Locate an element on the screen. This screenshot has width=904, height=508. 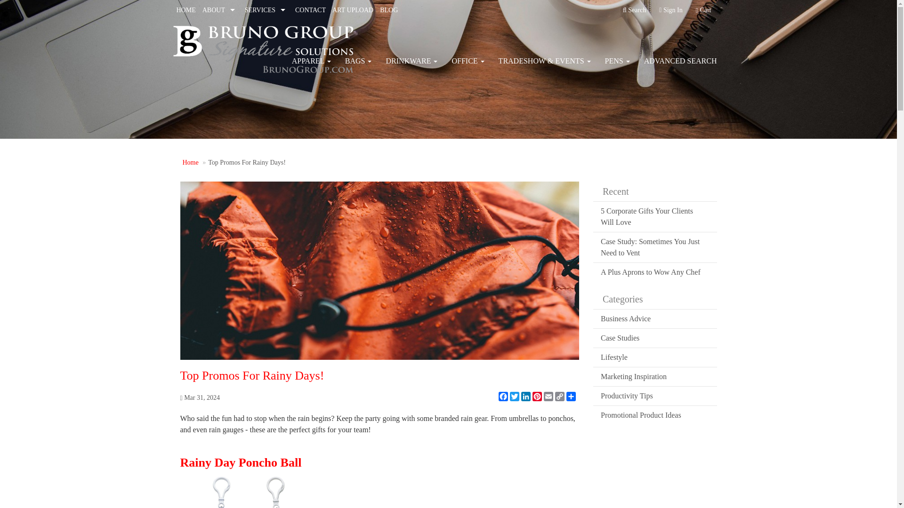
Sign In is located at coordinates (670, 10).